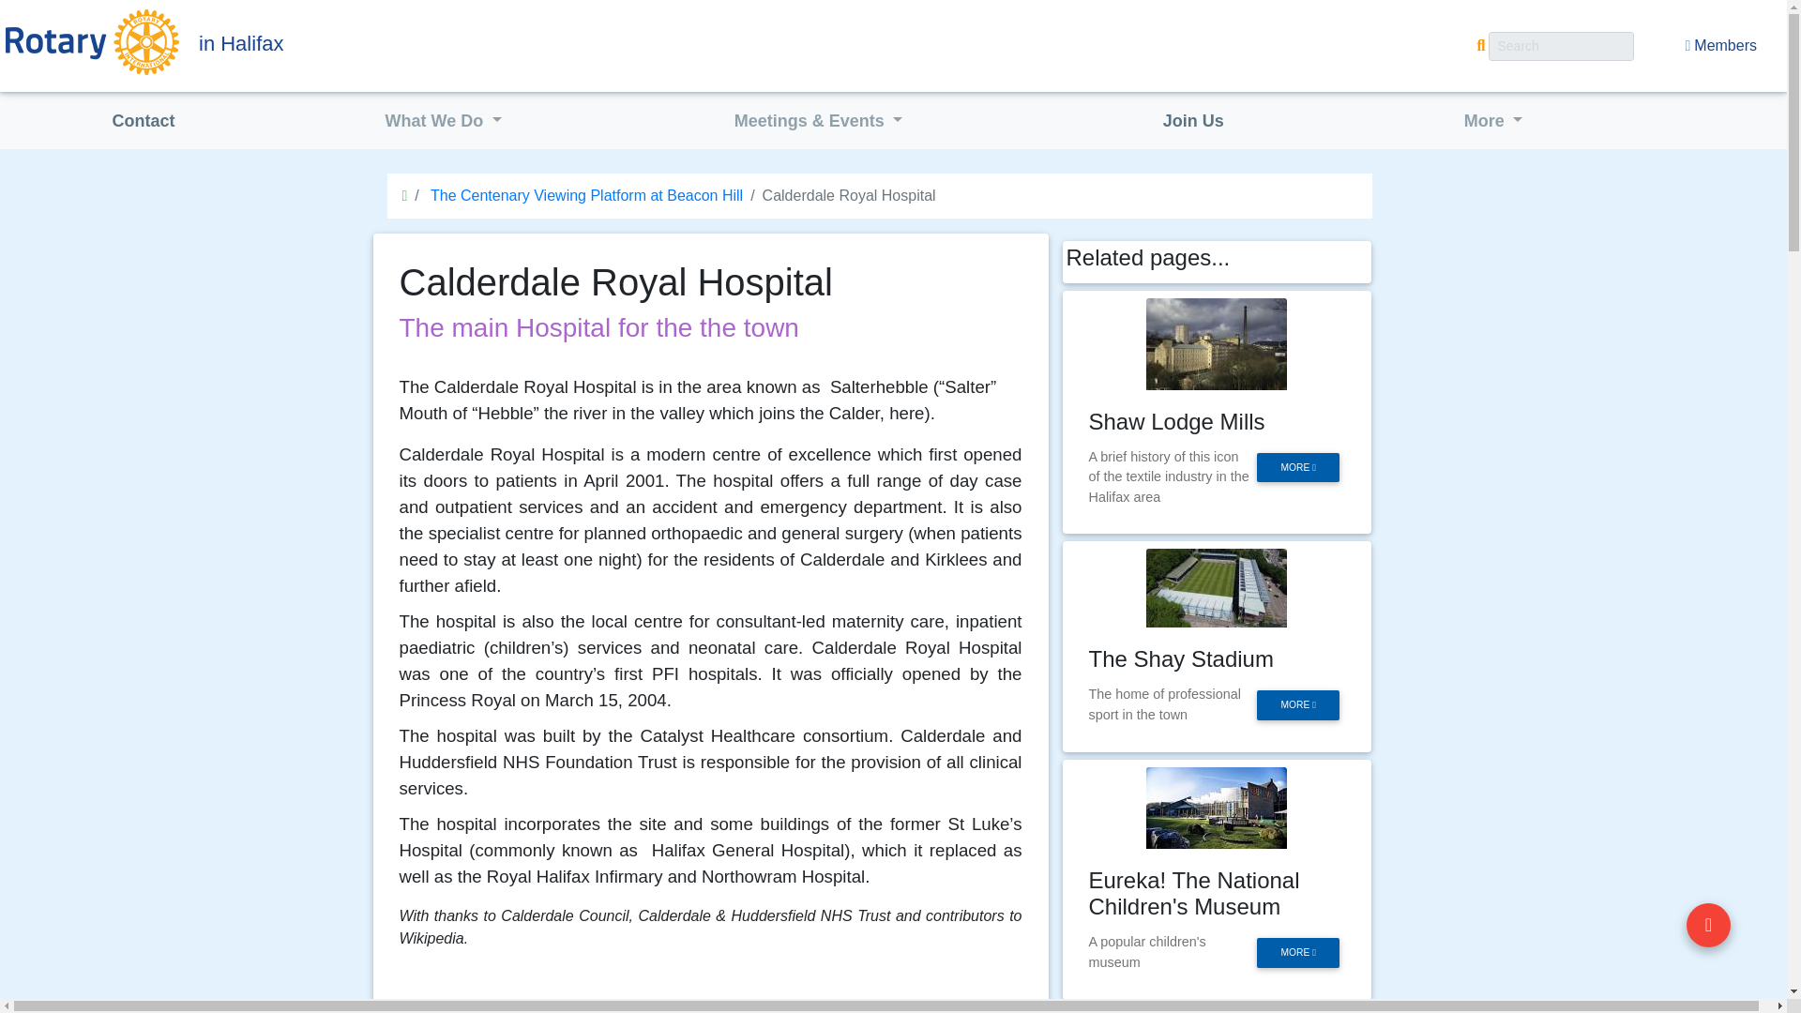  I want to click on More, so click(1493, 122).